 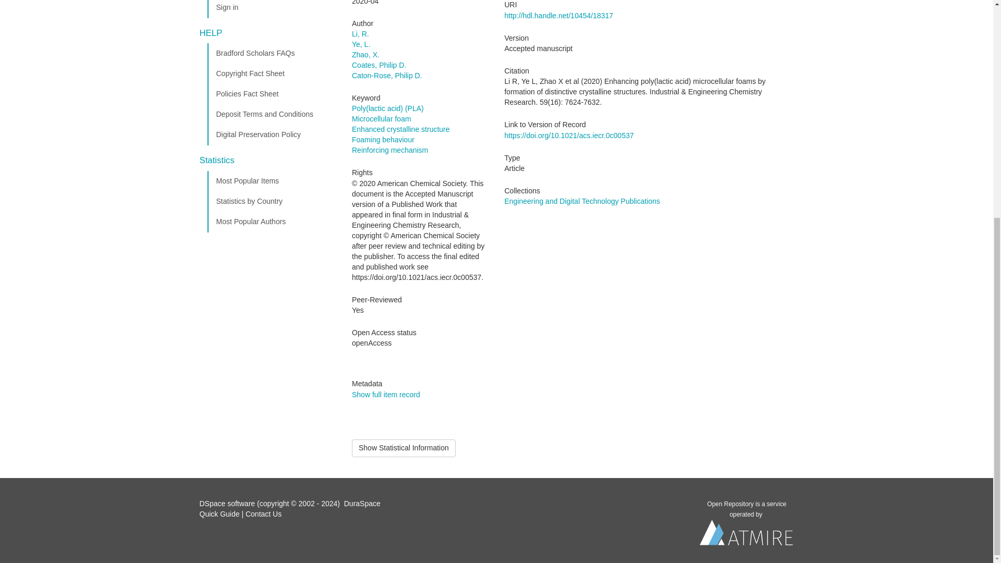 What do you see at coordinates (272, 9) in the screenshot?
I see `Sign in` at bounding box center [272, 9].